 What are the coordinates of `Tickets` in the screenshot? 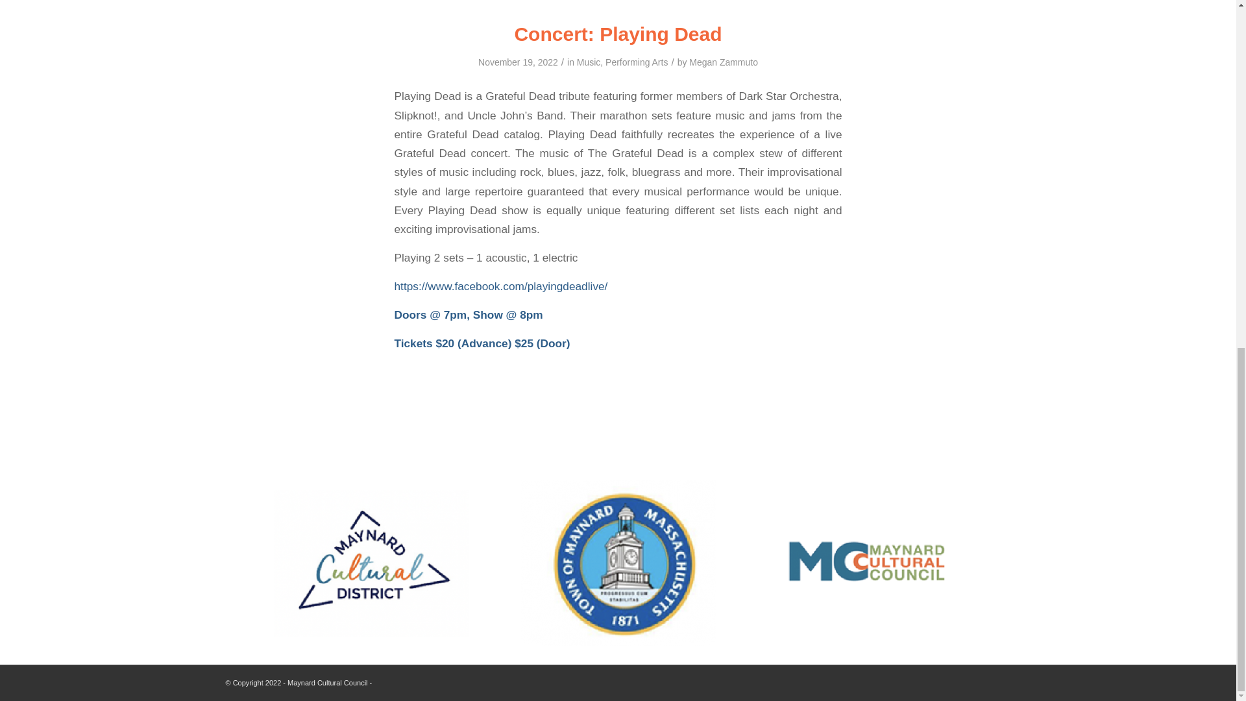 It's located at (413, 343).